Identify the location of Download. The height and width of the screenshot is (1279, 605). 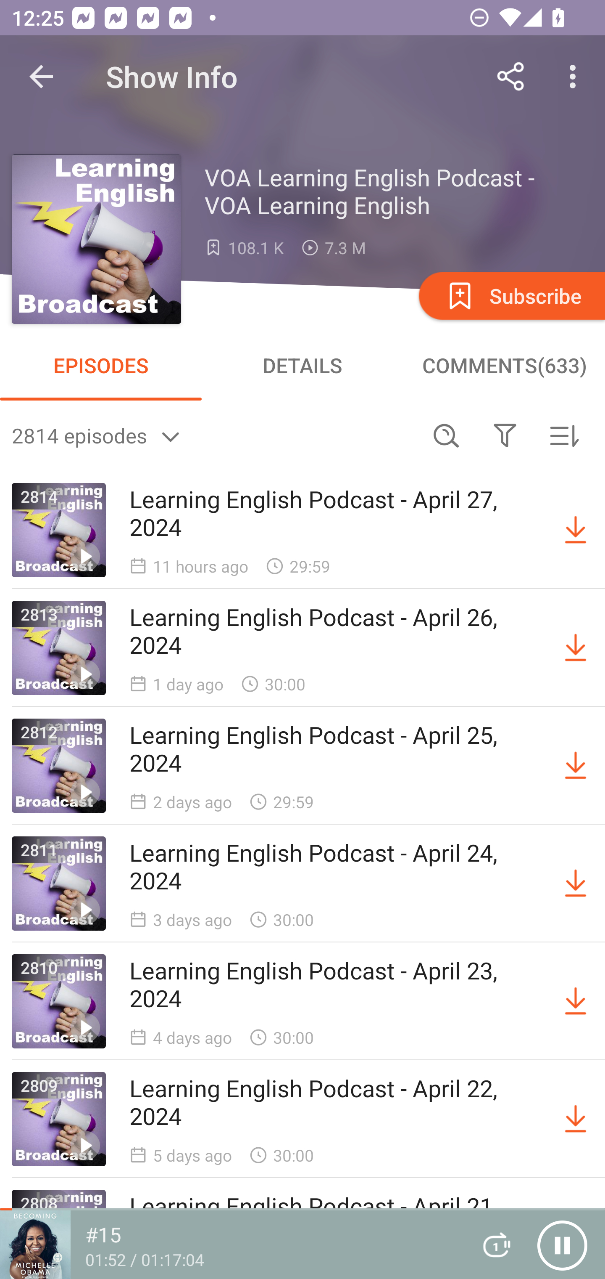
(576, 1119).